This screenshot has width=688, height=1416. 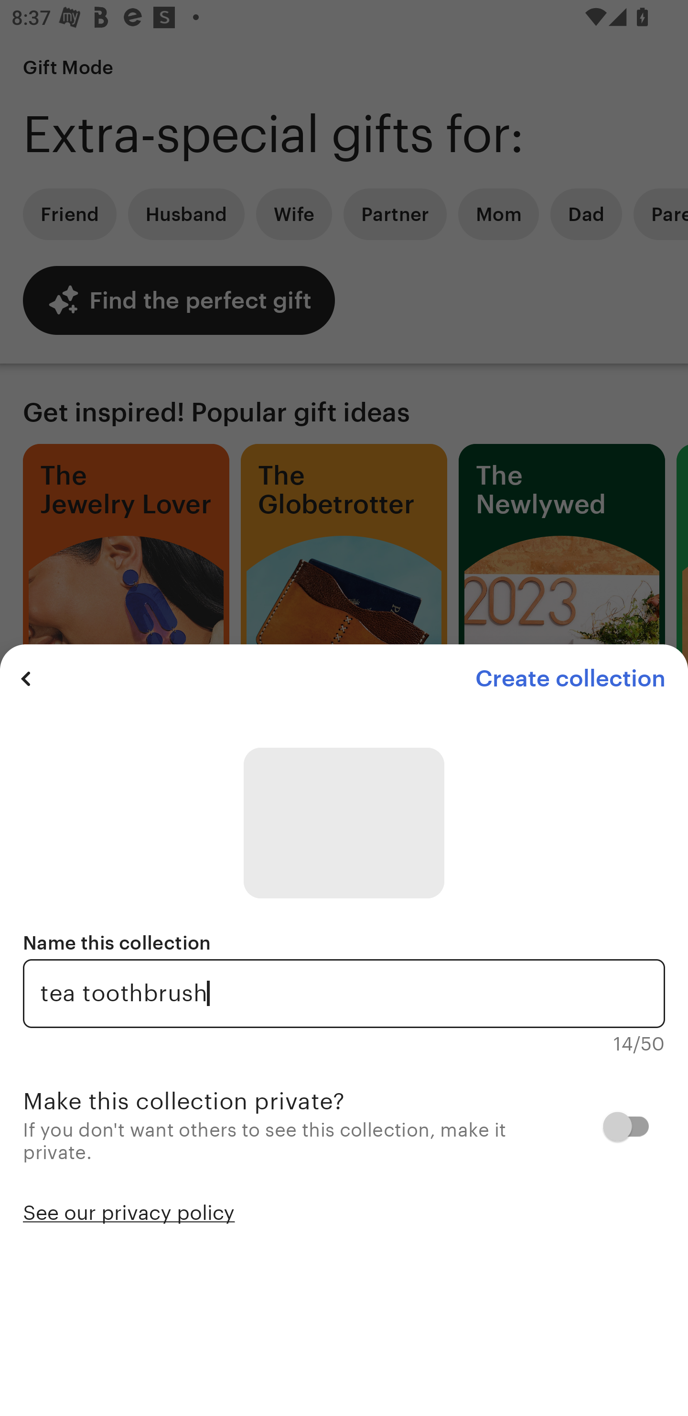 What do you see at coordinates (570, 678) in the screenshot?
I see `Create collection` at bounding box center [570, 678].